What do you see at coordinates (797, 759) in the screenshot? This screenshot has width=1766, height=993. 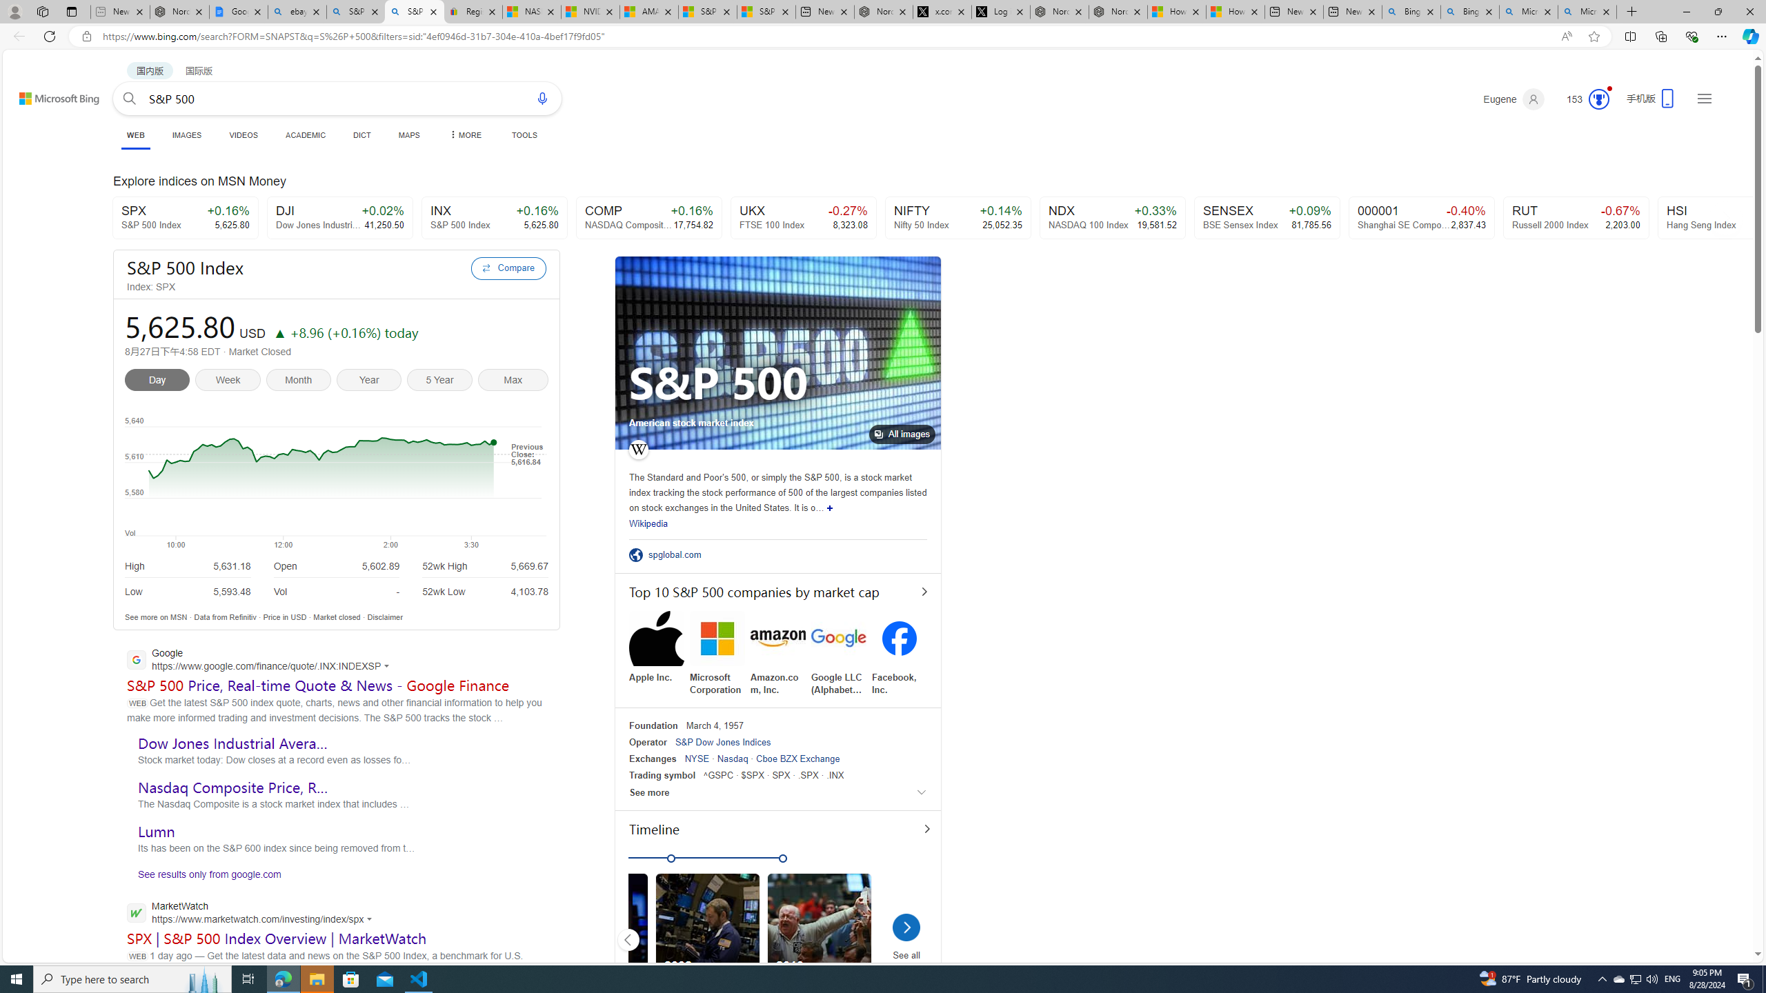 I see `Cboe BZX Exchange` at bounding box center [797, 759].